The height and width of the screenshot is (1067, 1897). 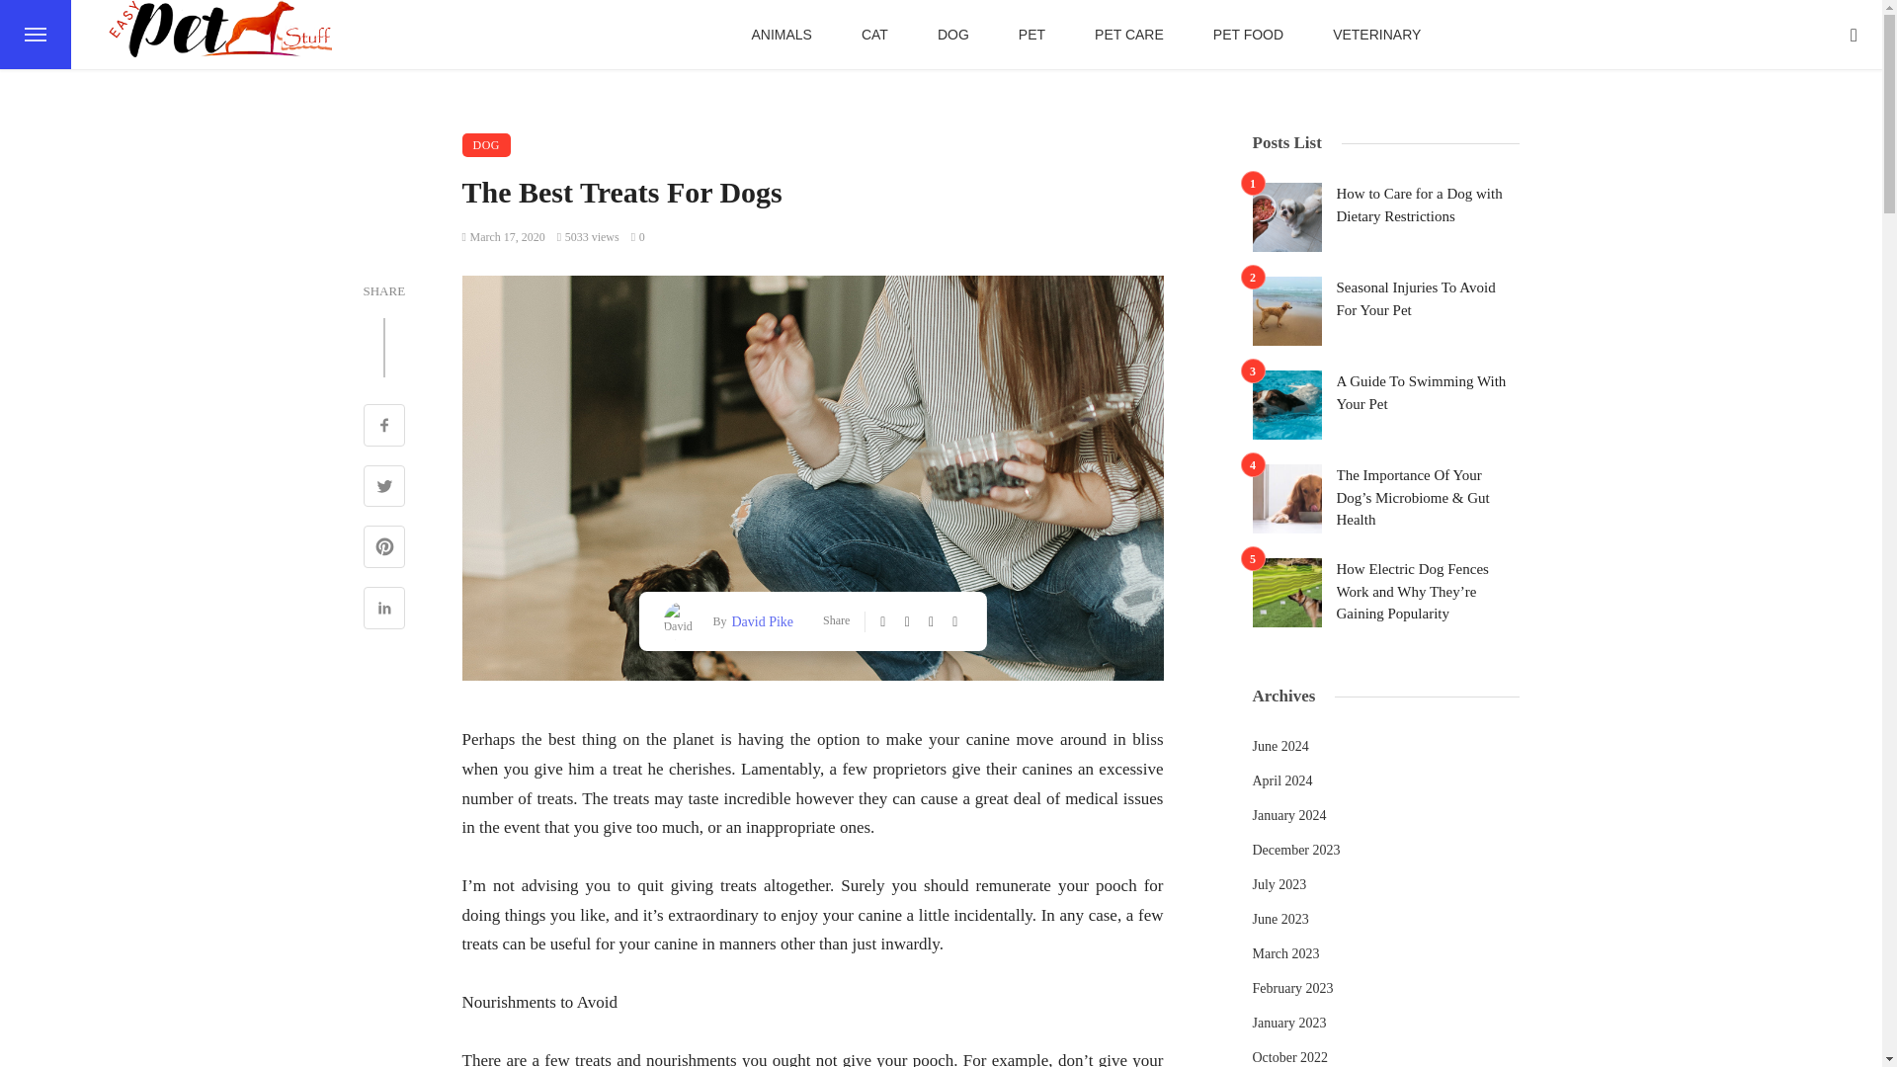 What do you see at coordinates (638, 237) in the screenshot?
I see `0` at bounding box center [638, 237].